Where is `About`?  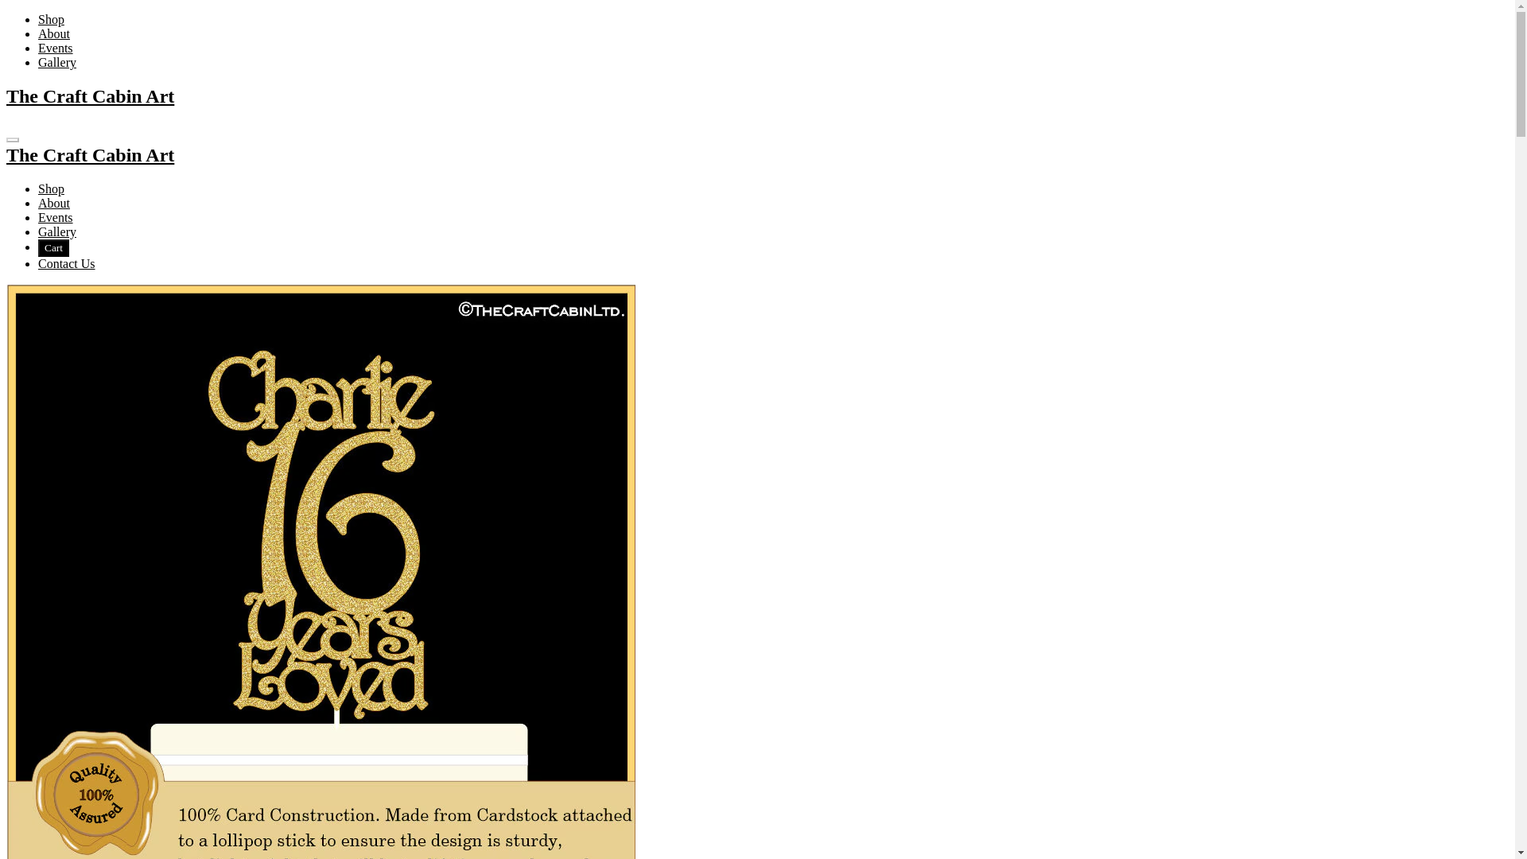
About is located at coordinates (54, 33).